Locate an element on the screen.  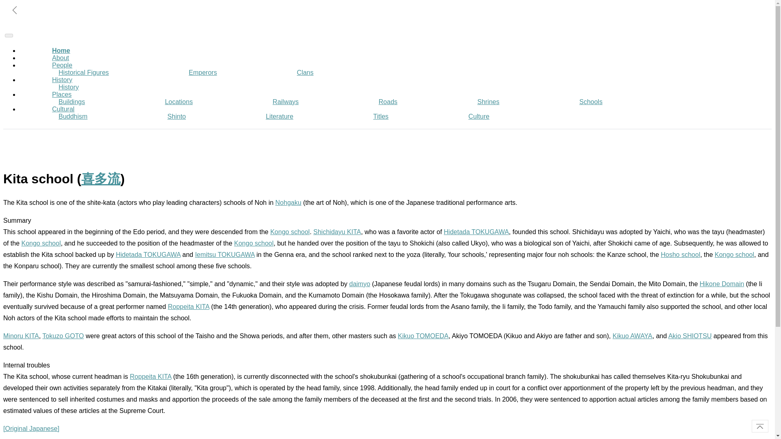
History is located at coordinates (62, 80).